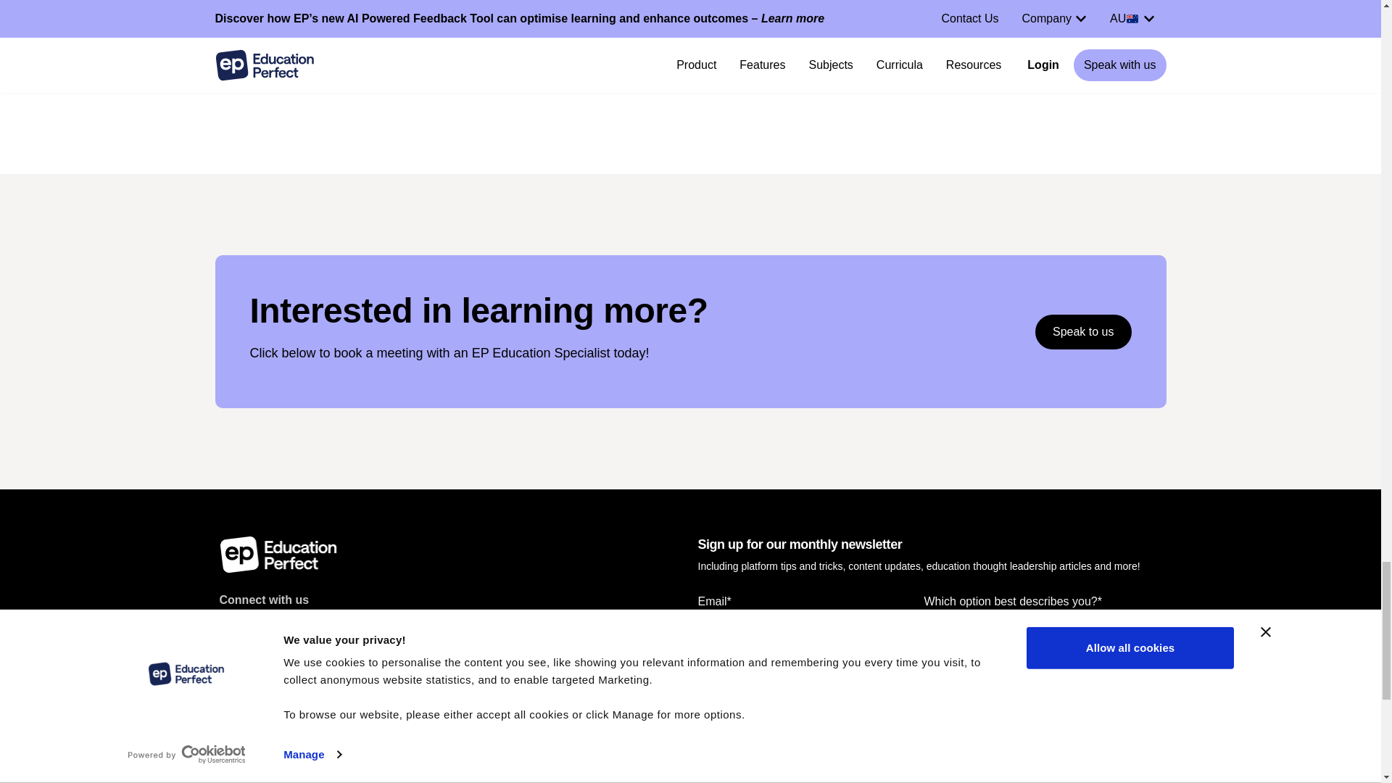 The height and width of the screenshot is (783, 1392). Describe the element at coordinates (758, 761) in the screenshot. I see `Subscribe Today` at that location.